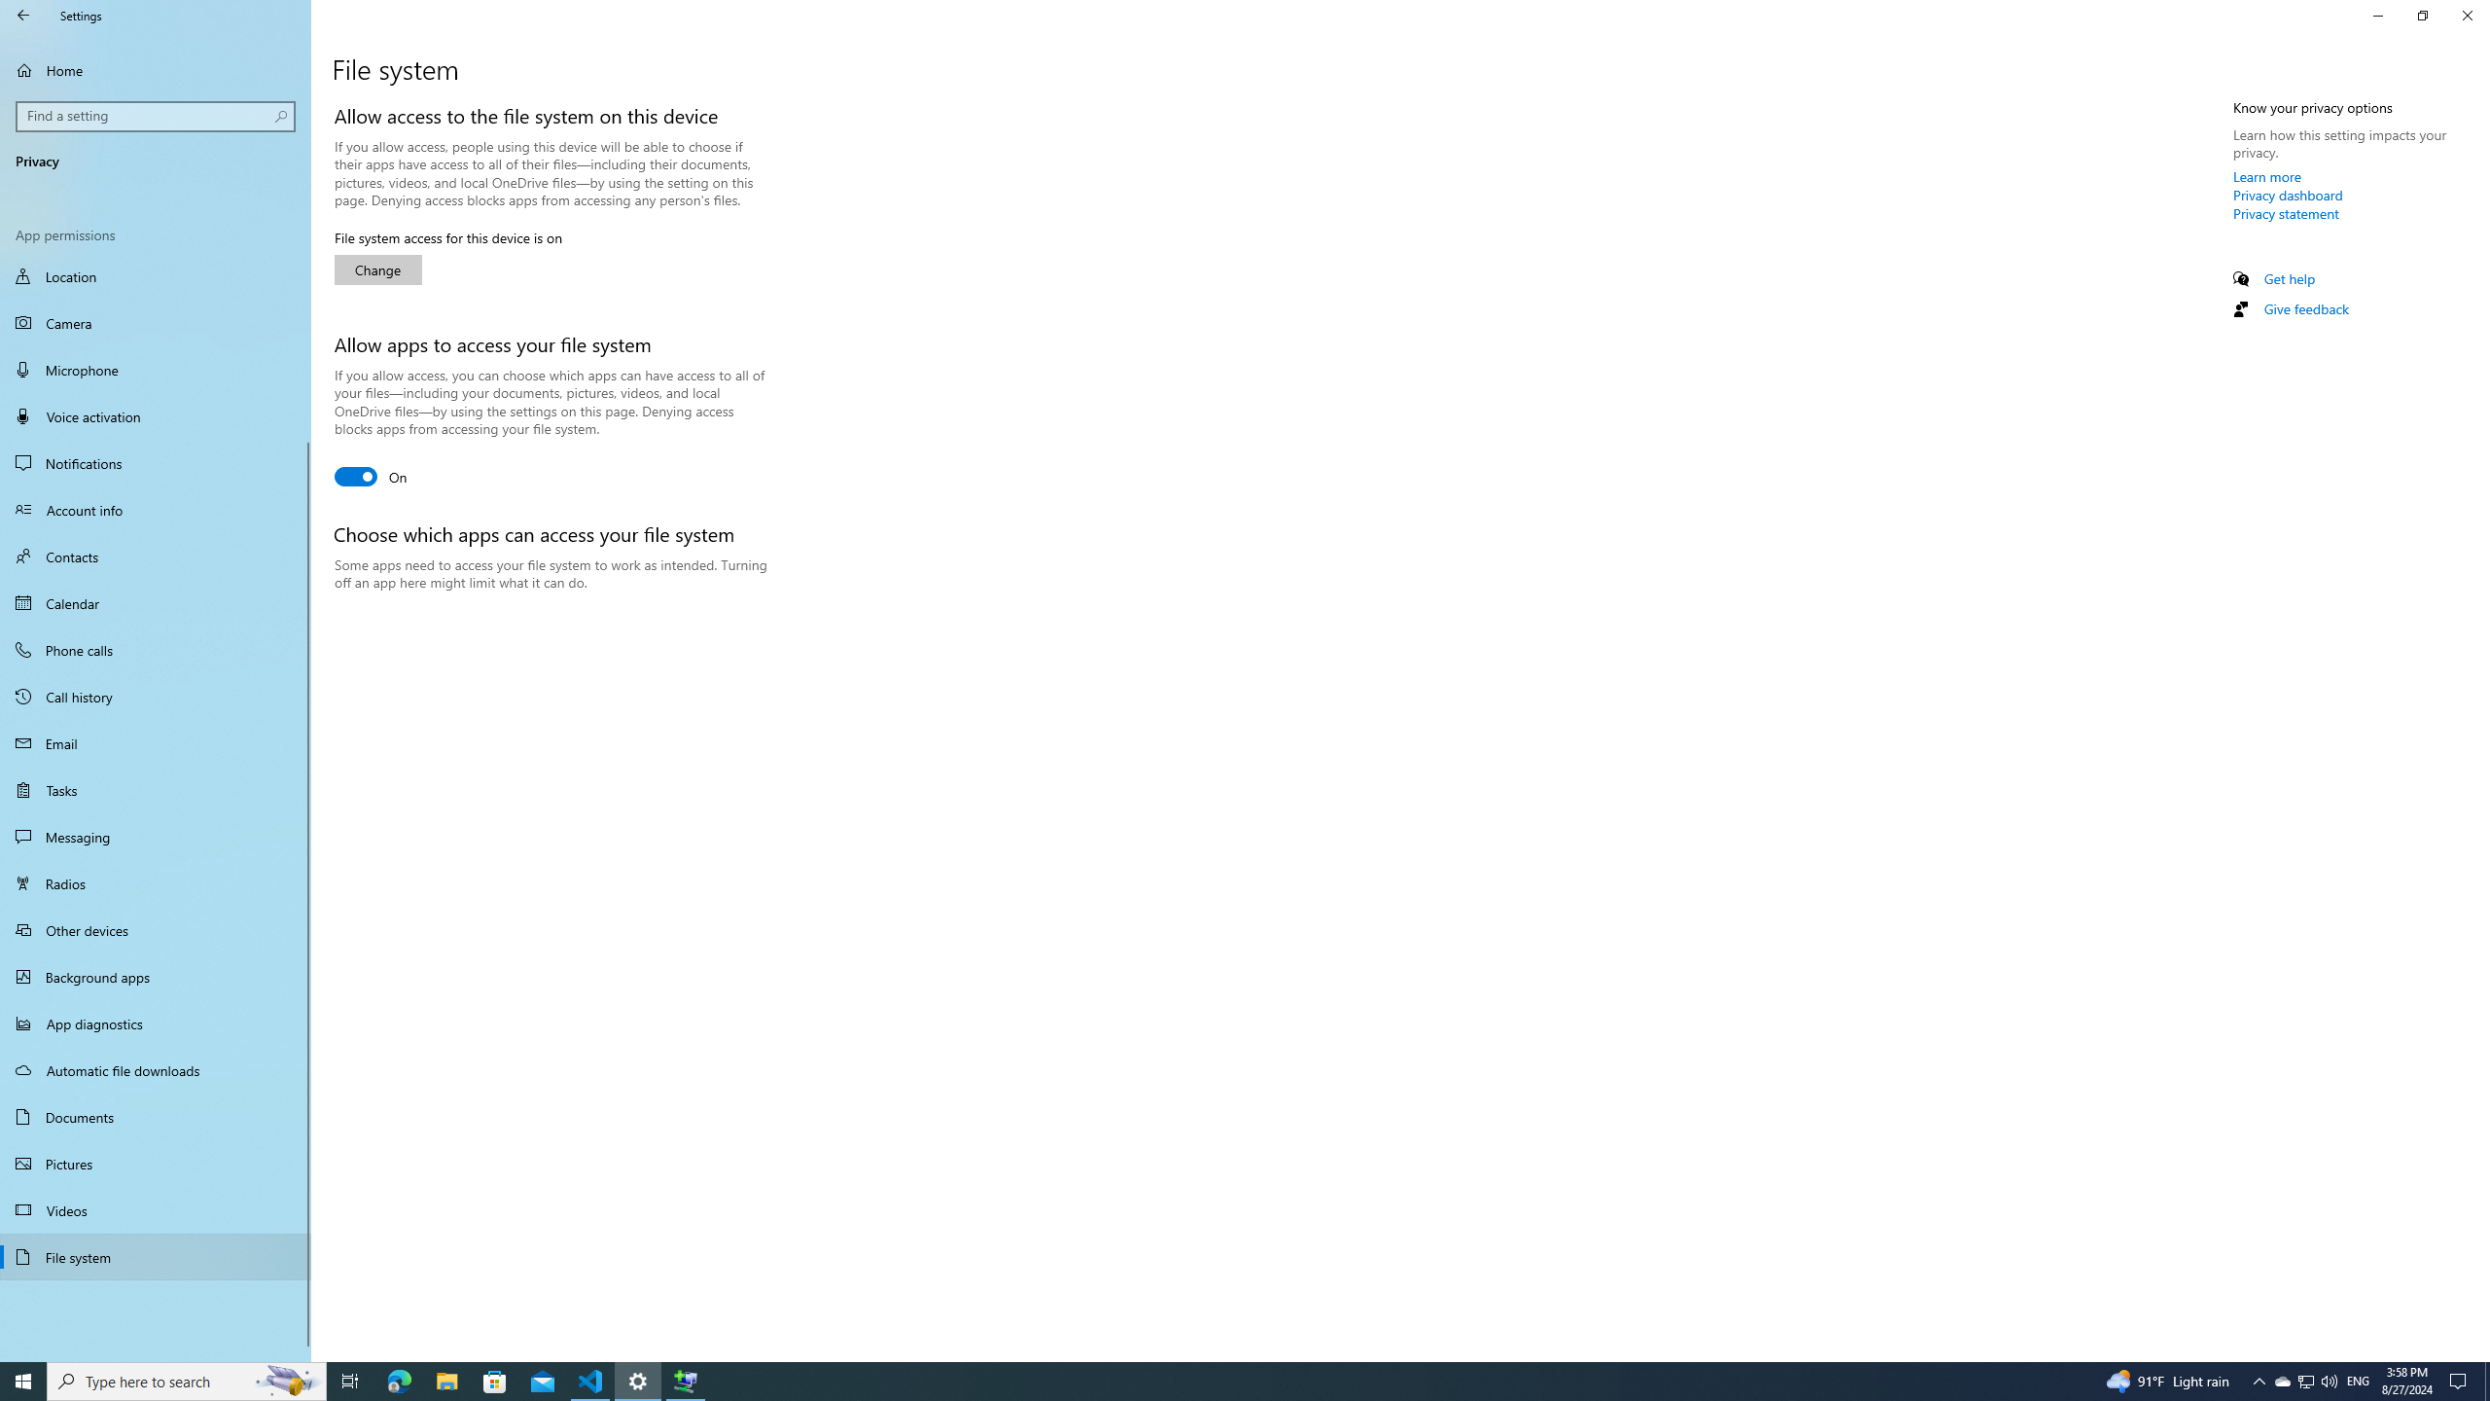 The height and width of the screenshot is (1401, 2490). I want to click on Extensible Wizards Host Process - 1 running window, so click(685, 1382).